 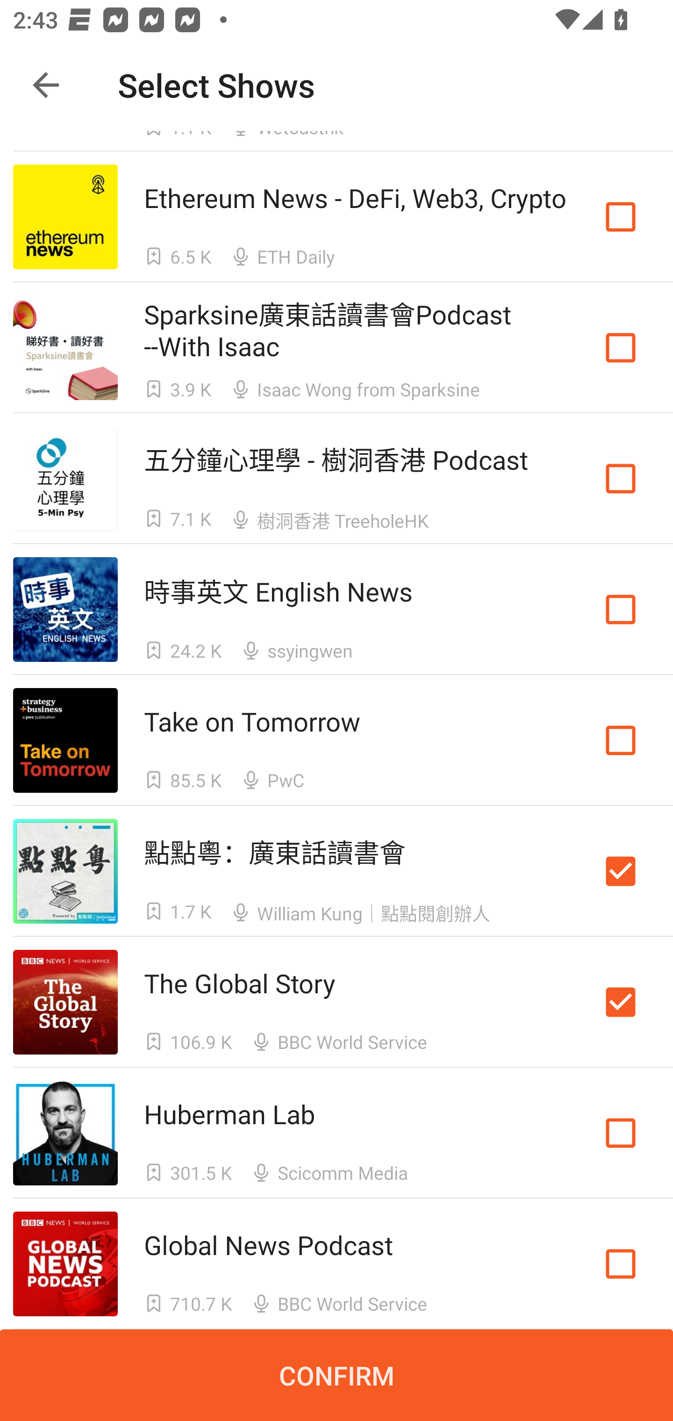 I want to click on CONFIRM, so click(x=336, y=1375).